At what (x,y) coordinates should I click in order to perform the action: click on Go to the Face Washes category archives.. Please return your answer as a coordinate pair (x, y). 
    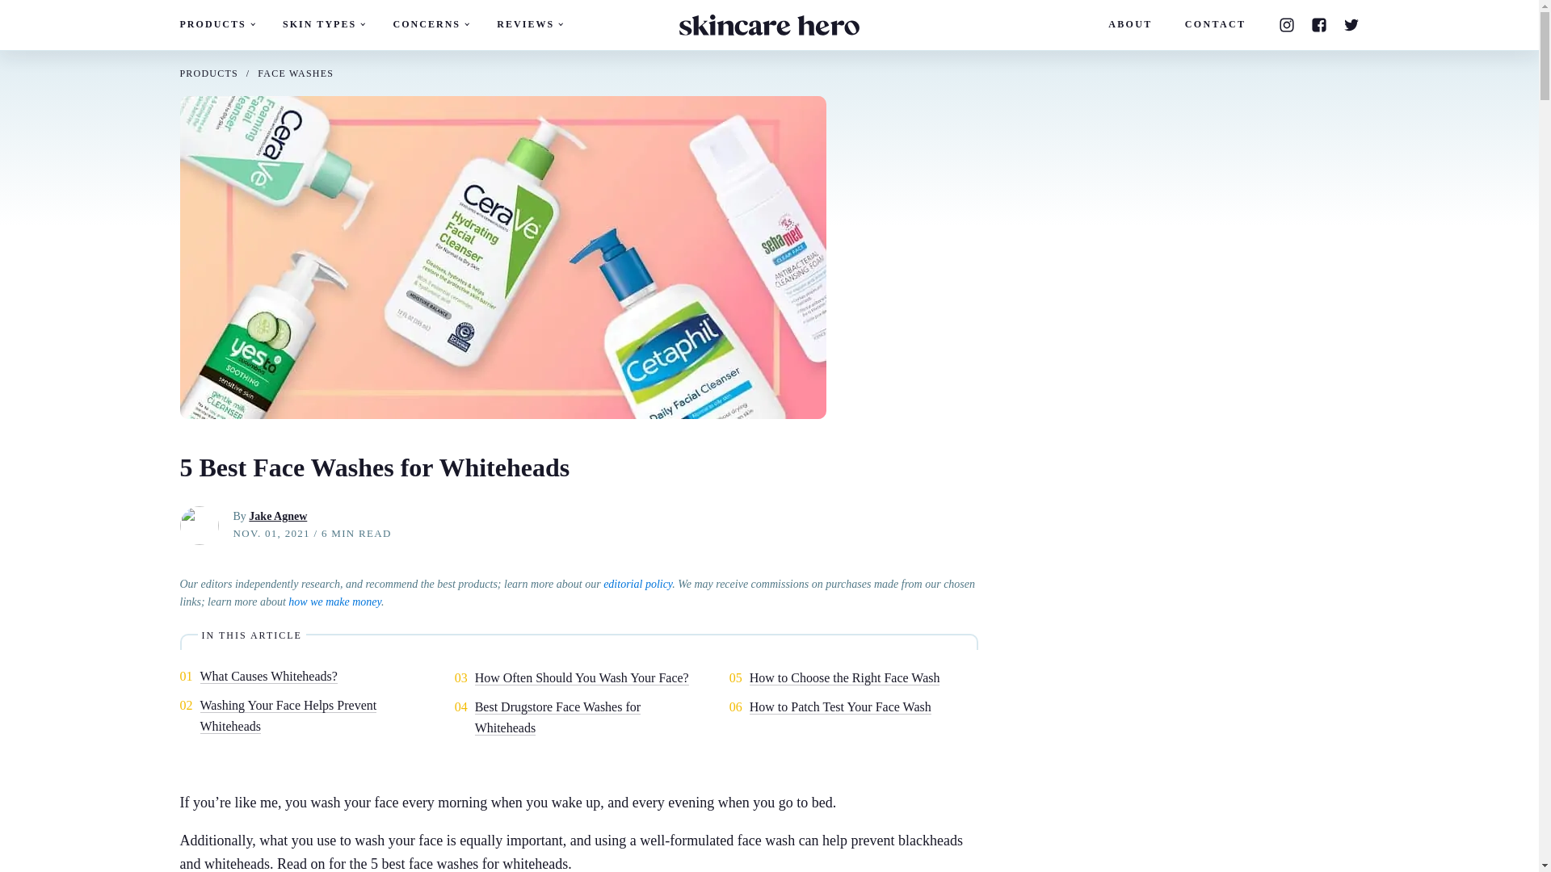
    Looking at the image, I should click on (295, 73).